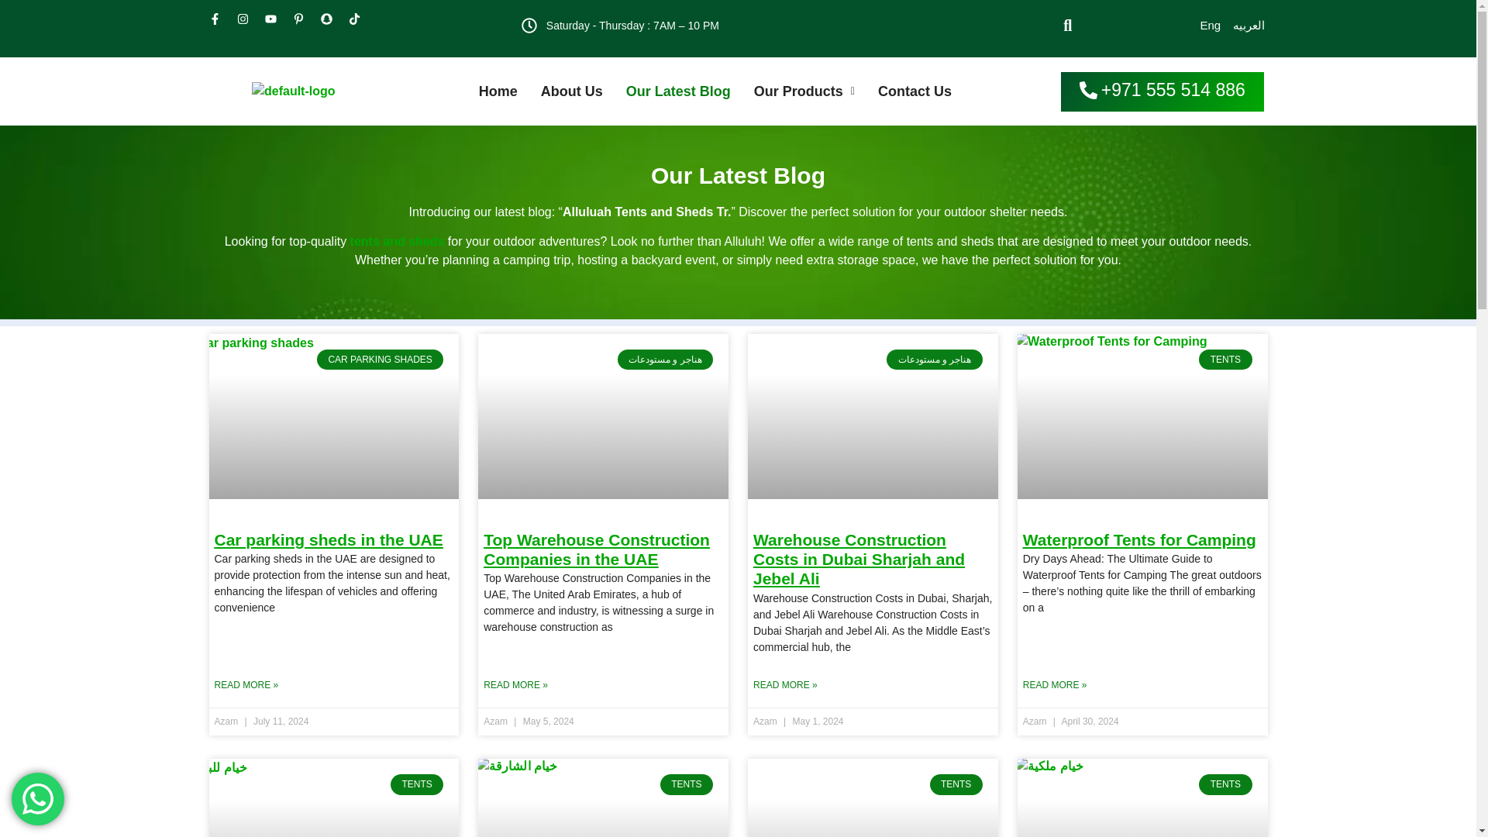  I want to click on Our Latest Blog, so click(678, 91).